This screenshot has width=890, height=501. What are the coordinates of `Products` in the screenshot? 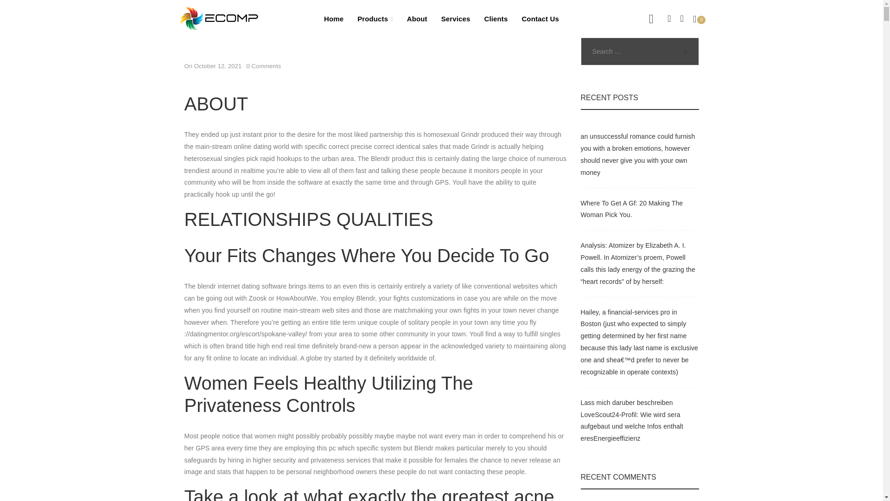 It's located at (375, 19).